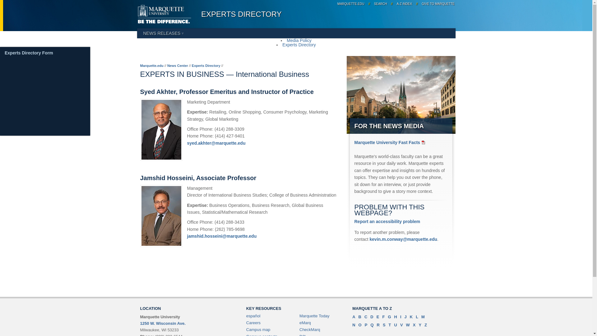 This screenshot has width=597, height=336. What do you see at coordinates (314, 315) in the screenshot?
I see `Marquette Today` at bounding box center [314, 315].